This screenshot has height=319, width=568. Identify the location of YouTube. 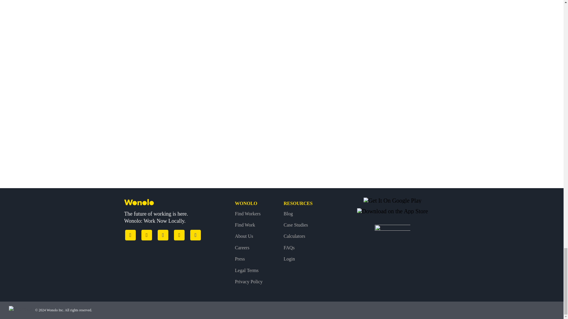
(196, 235).